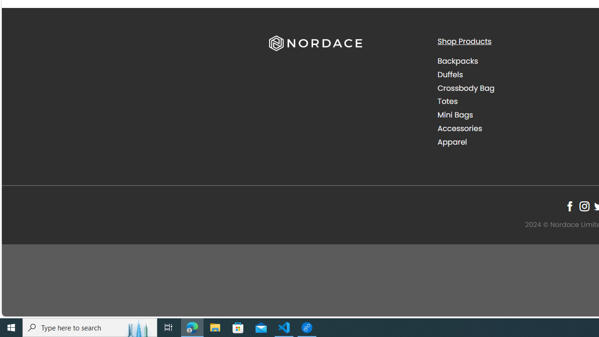 The height and width of the screenshot is (337, 599). What do you see at coordinates (452, 141) in the screenshot?
I see `Apparel` at bounding box center [452, 141].